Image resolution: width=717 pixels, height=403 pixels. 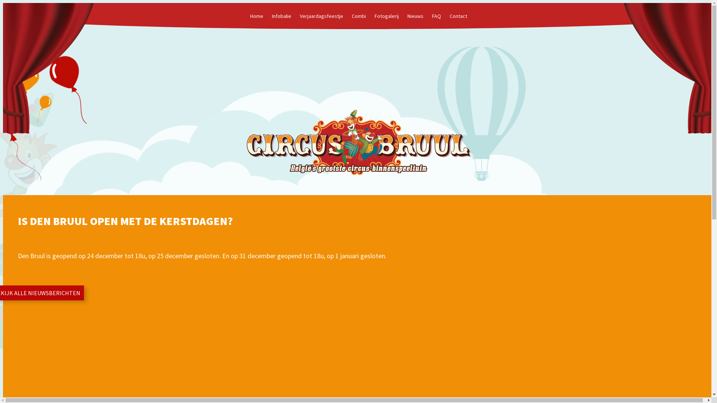 What do you see at coordinates (257, 16) in the screenshot?
I see `Home` at bounding box center [257, 16].